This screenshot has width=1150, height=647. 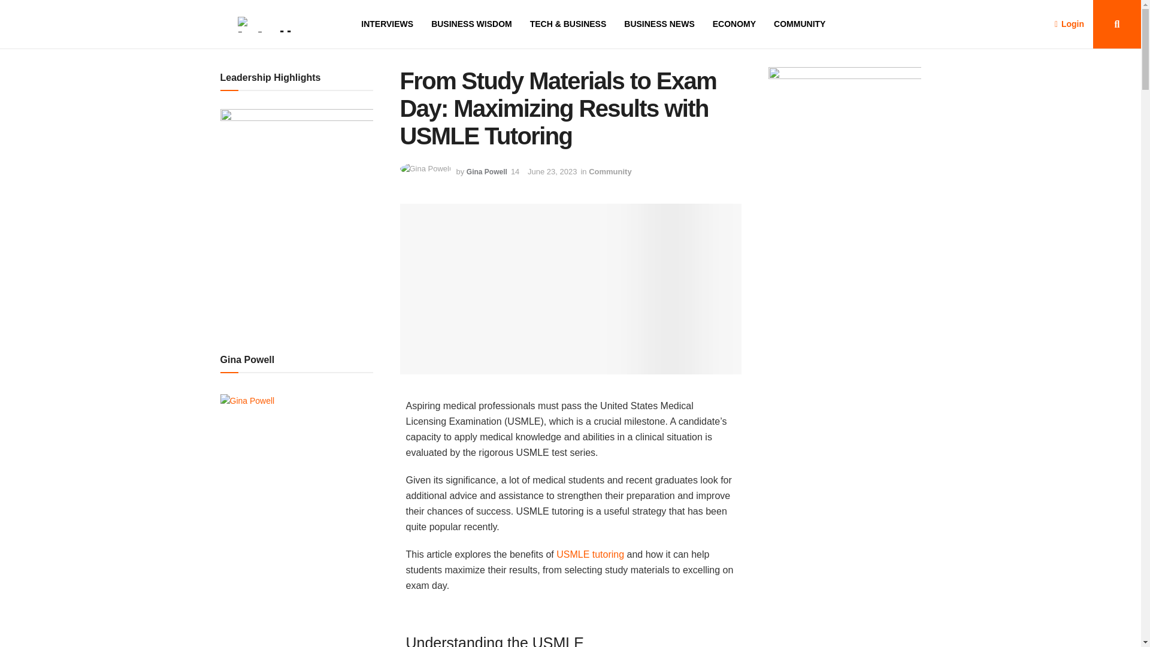 What do you see at coordinates (734, 24) in the screenshot?
I see `ECONOMY` at bounding box center [734, 24].